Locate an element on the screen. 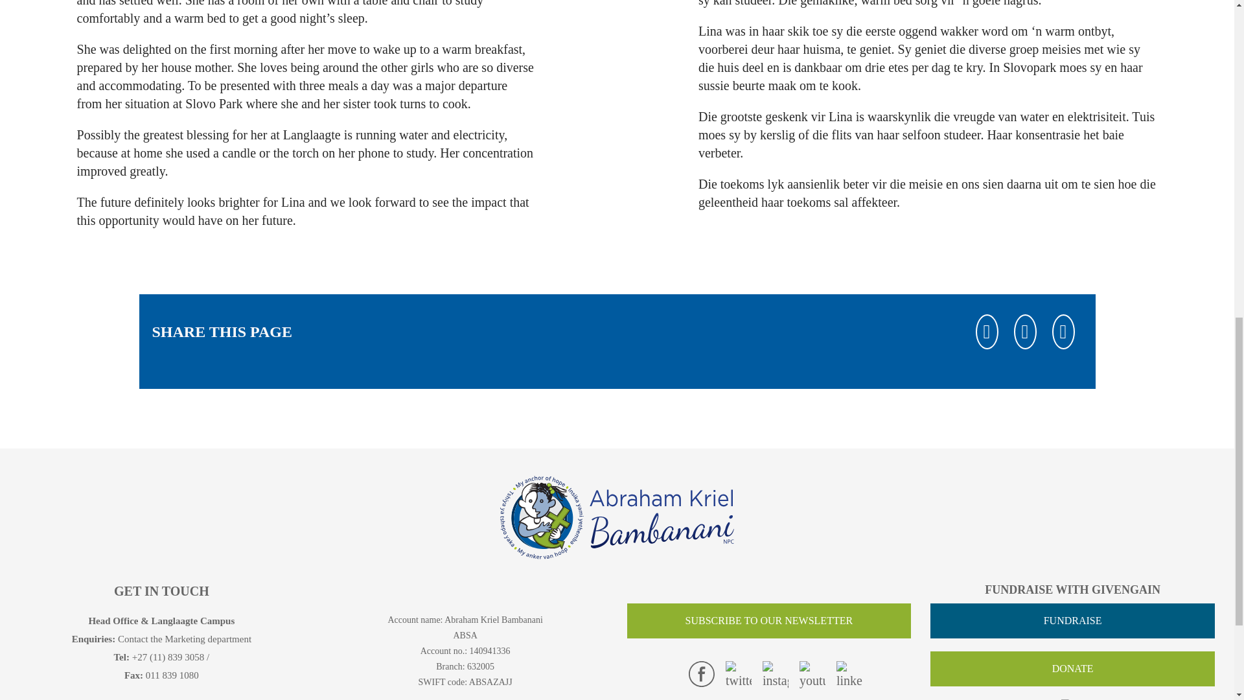  Instgram is located at coordinates (775, 675).